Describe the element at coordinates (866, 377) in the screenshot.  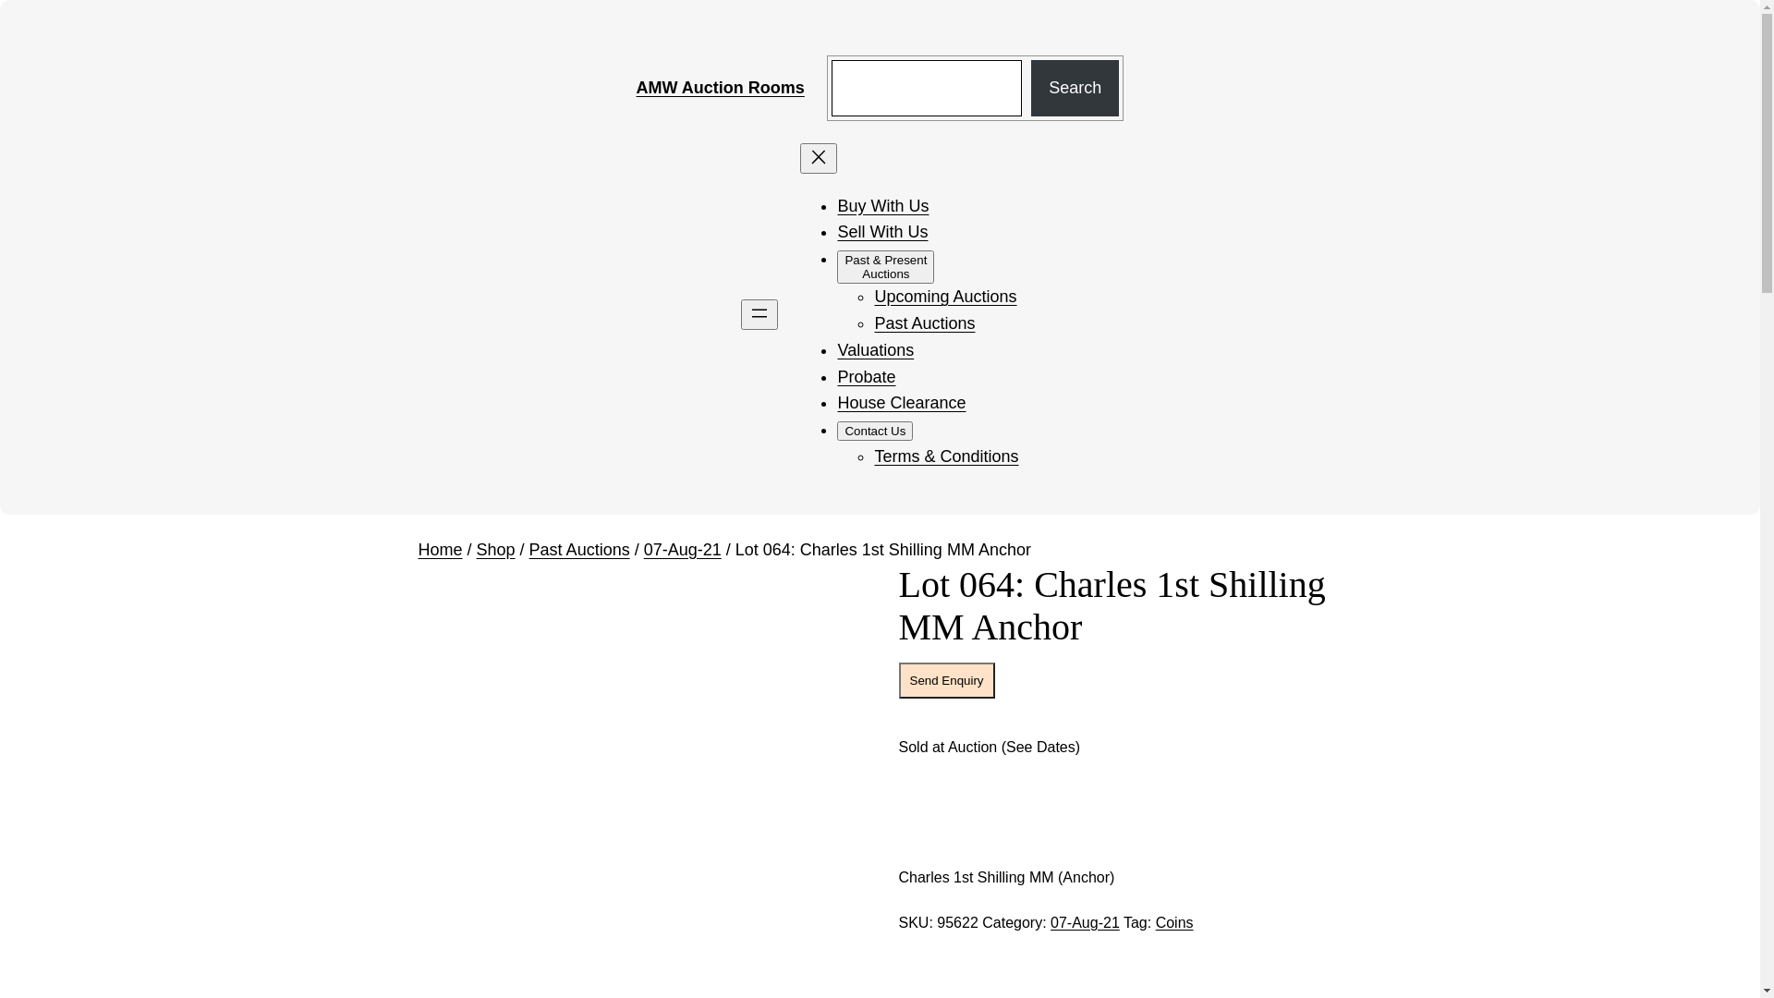
I see `Probate` at that location.